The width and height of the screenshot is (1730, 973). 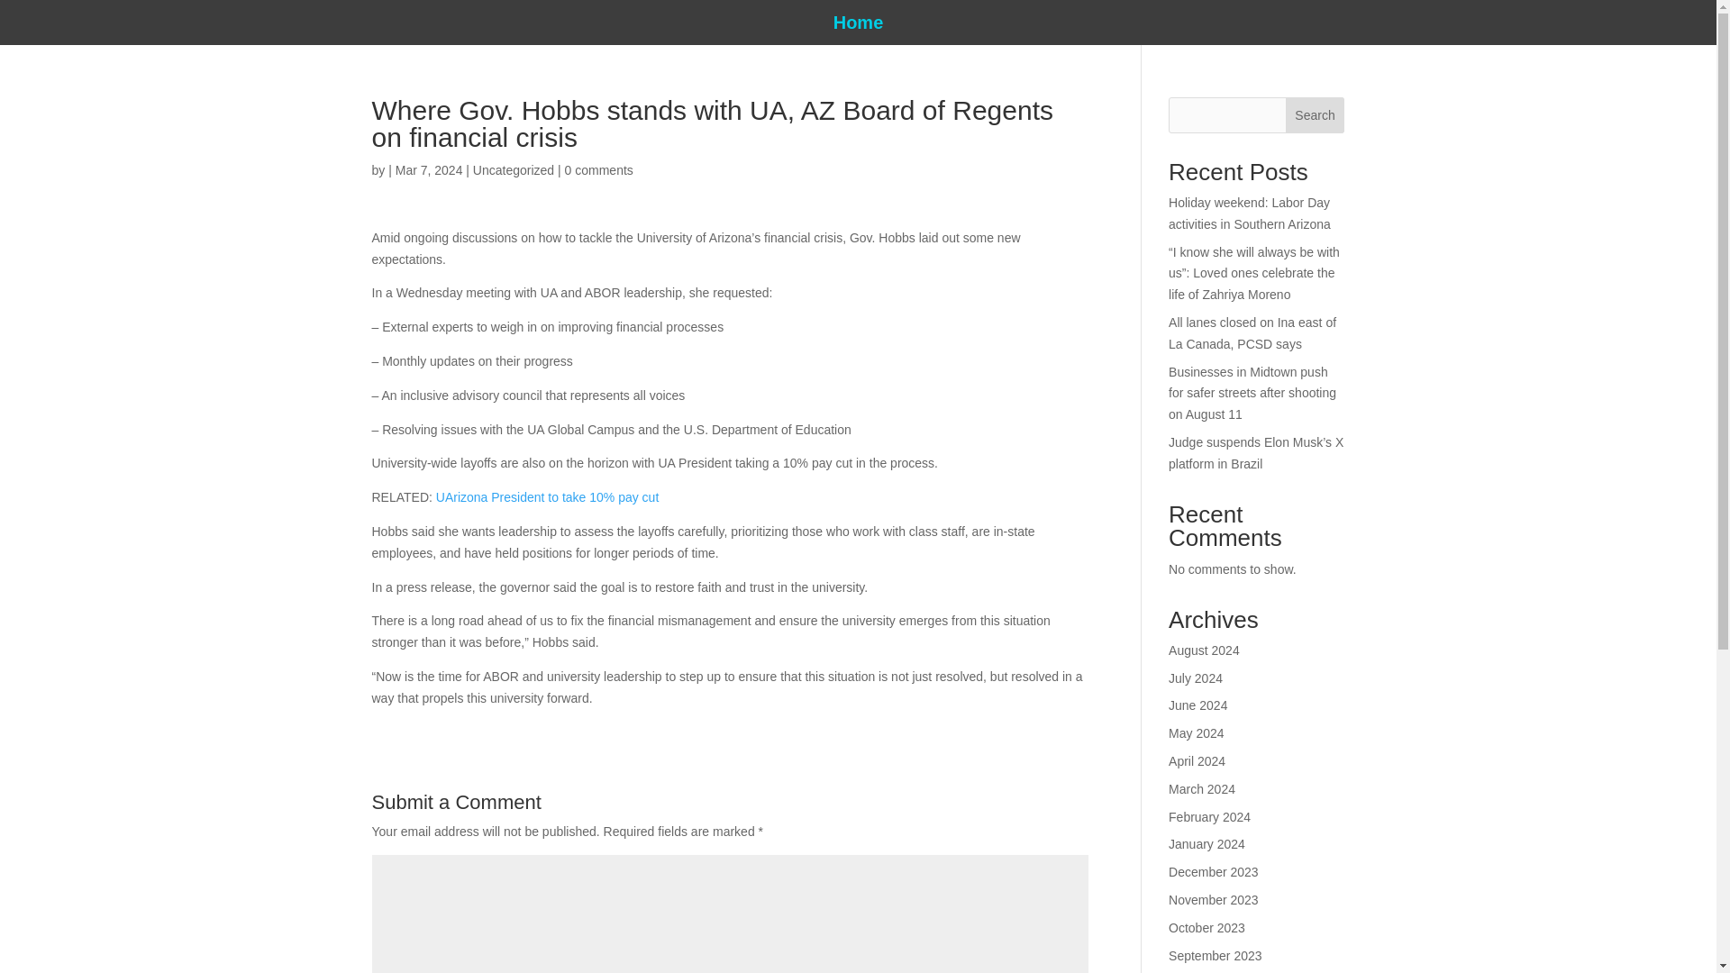 I want to click on May 2024, so click(x=1196, y=732).